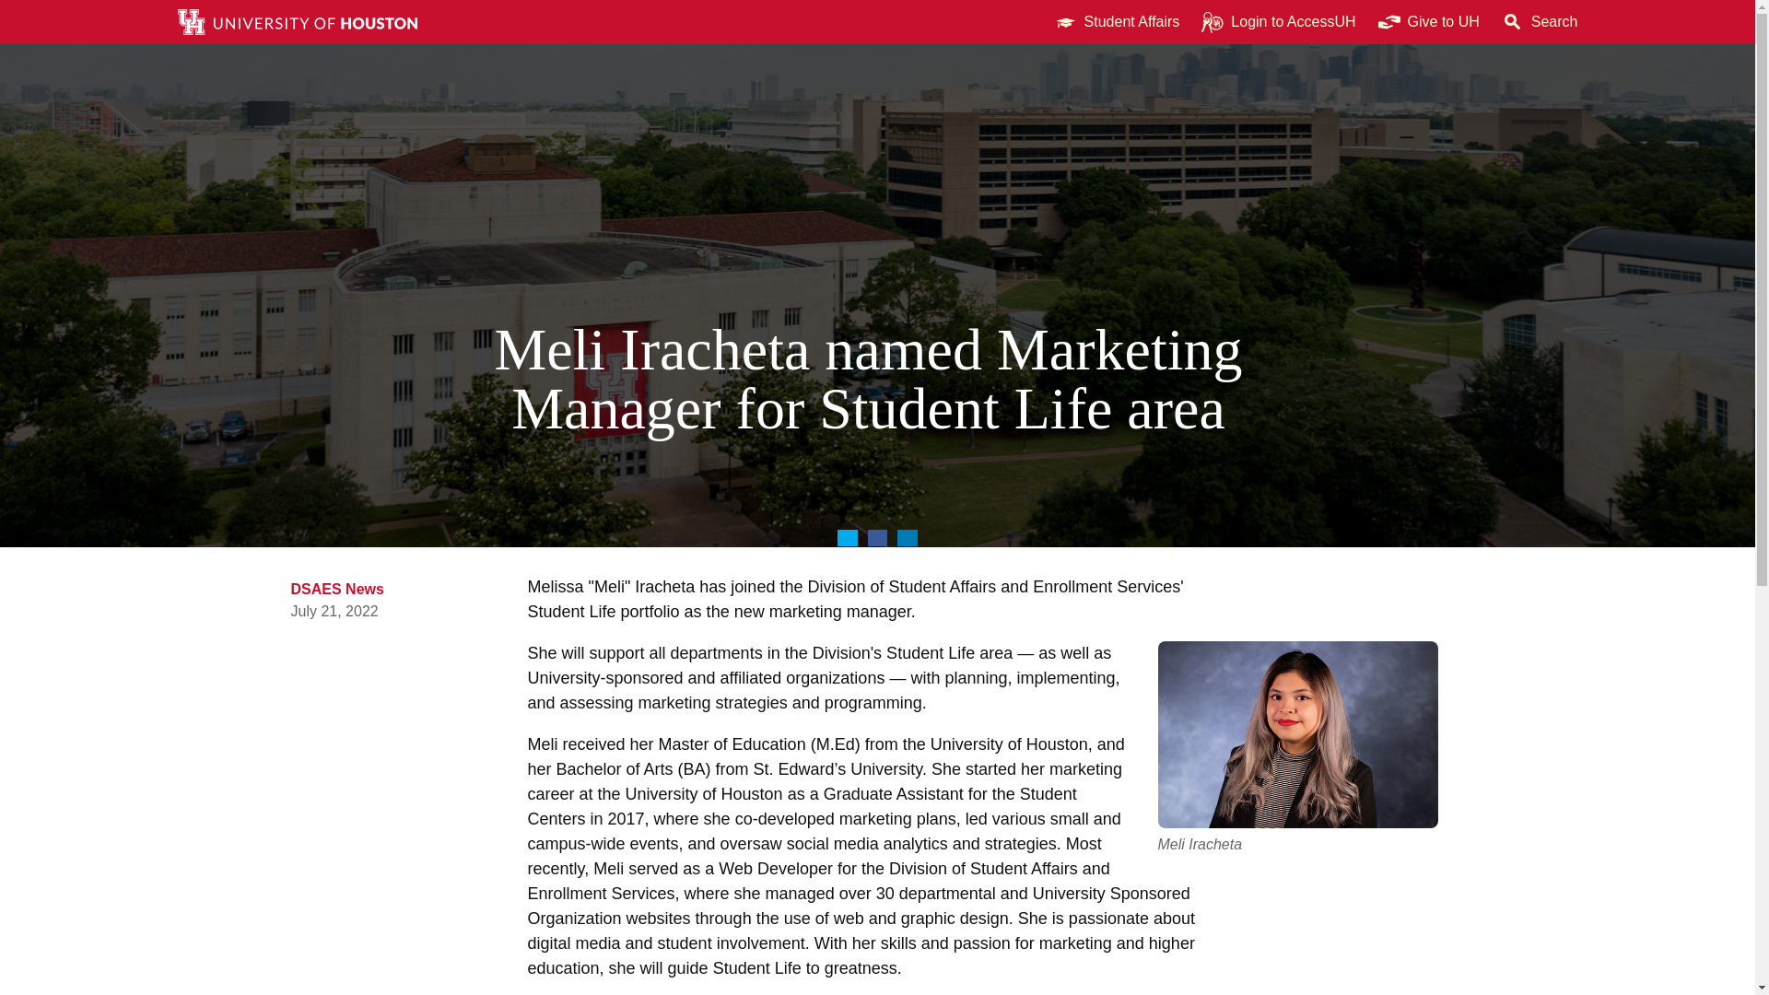  Describe the element at coordinates (1429, 22) in the screenshot. I see `Give to UH` at that location.